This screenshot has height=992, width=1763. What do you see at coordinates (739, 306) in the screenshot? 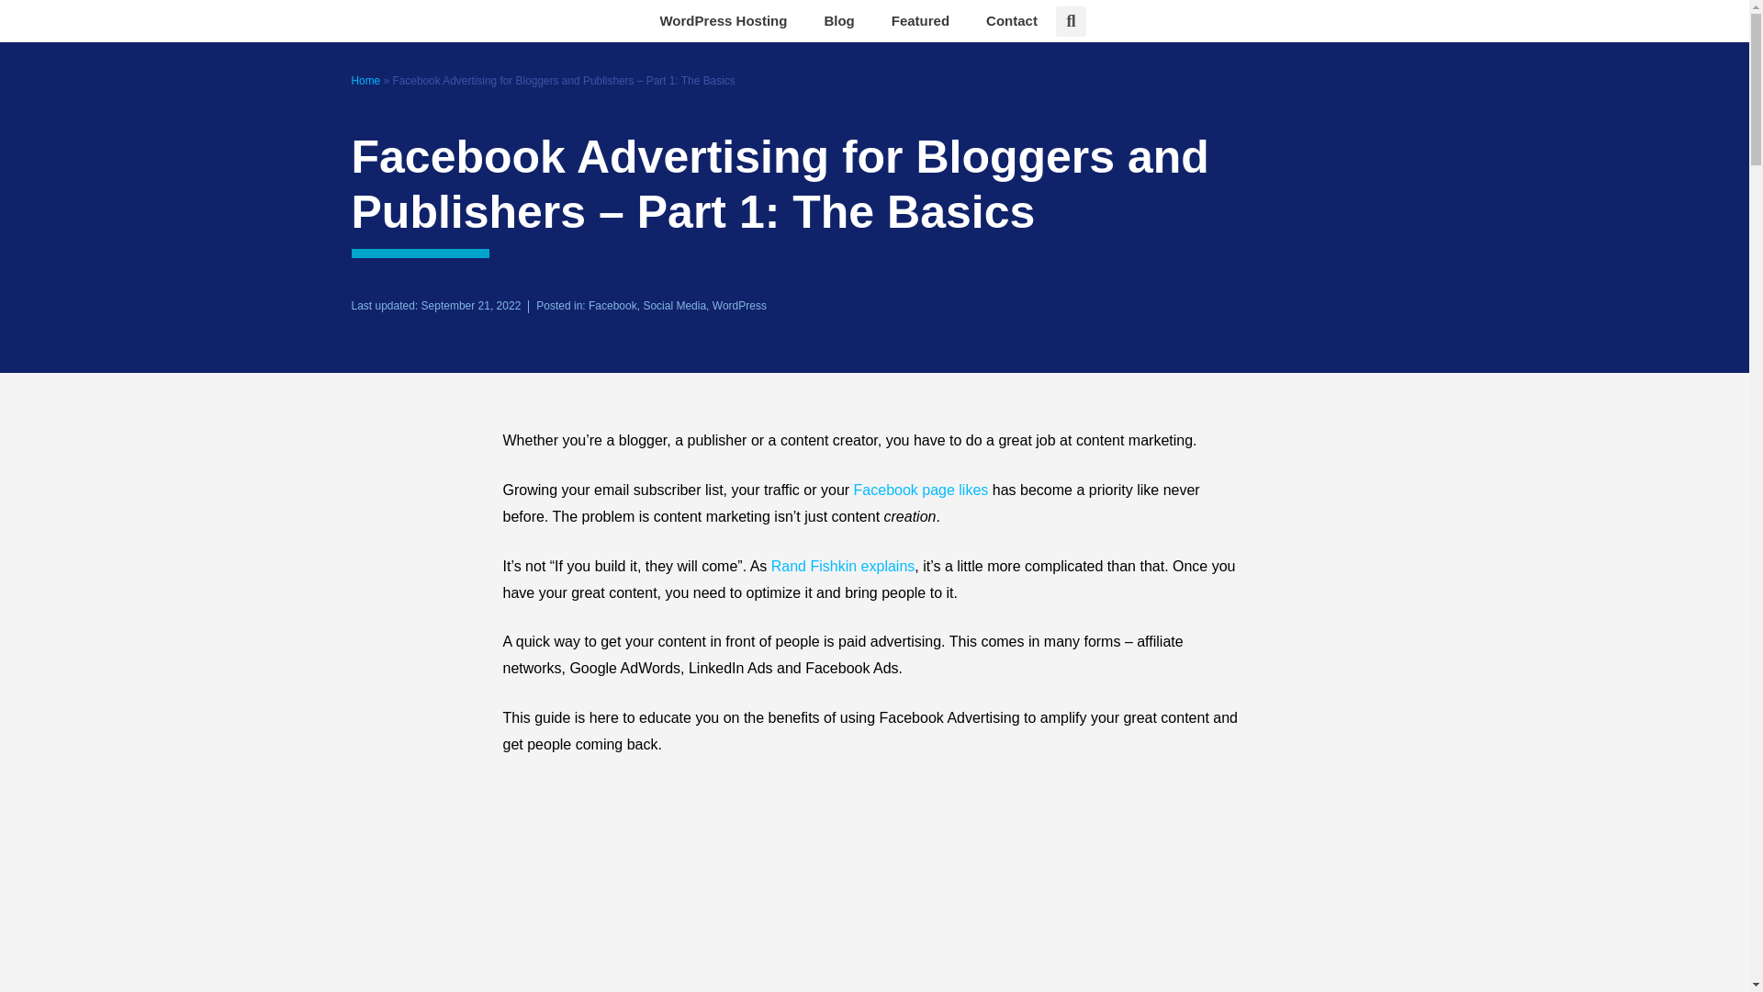
I see `WordPress` at bounding box center [739, 306].